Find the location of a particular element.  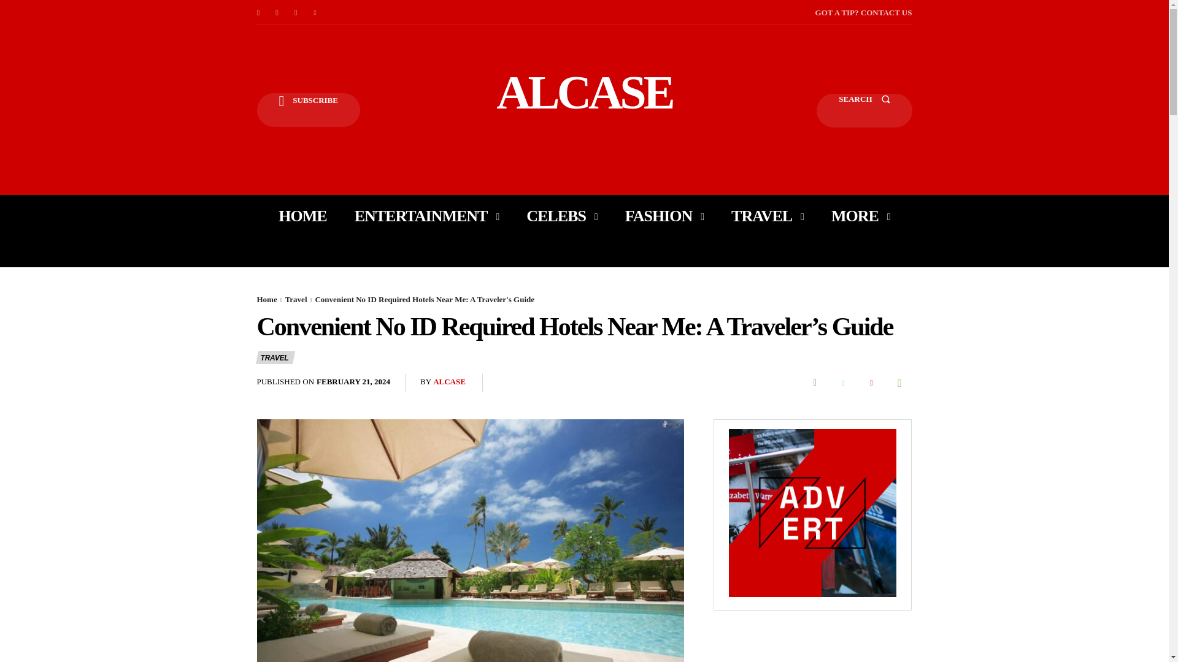

TikTok is located at coordinates (296, 12).